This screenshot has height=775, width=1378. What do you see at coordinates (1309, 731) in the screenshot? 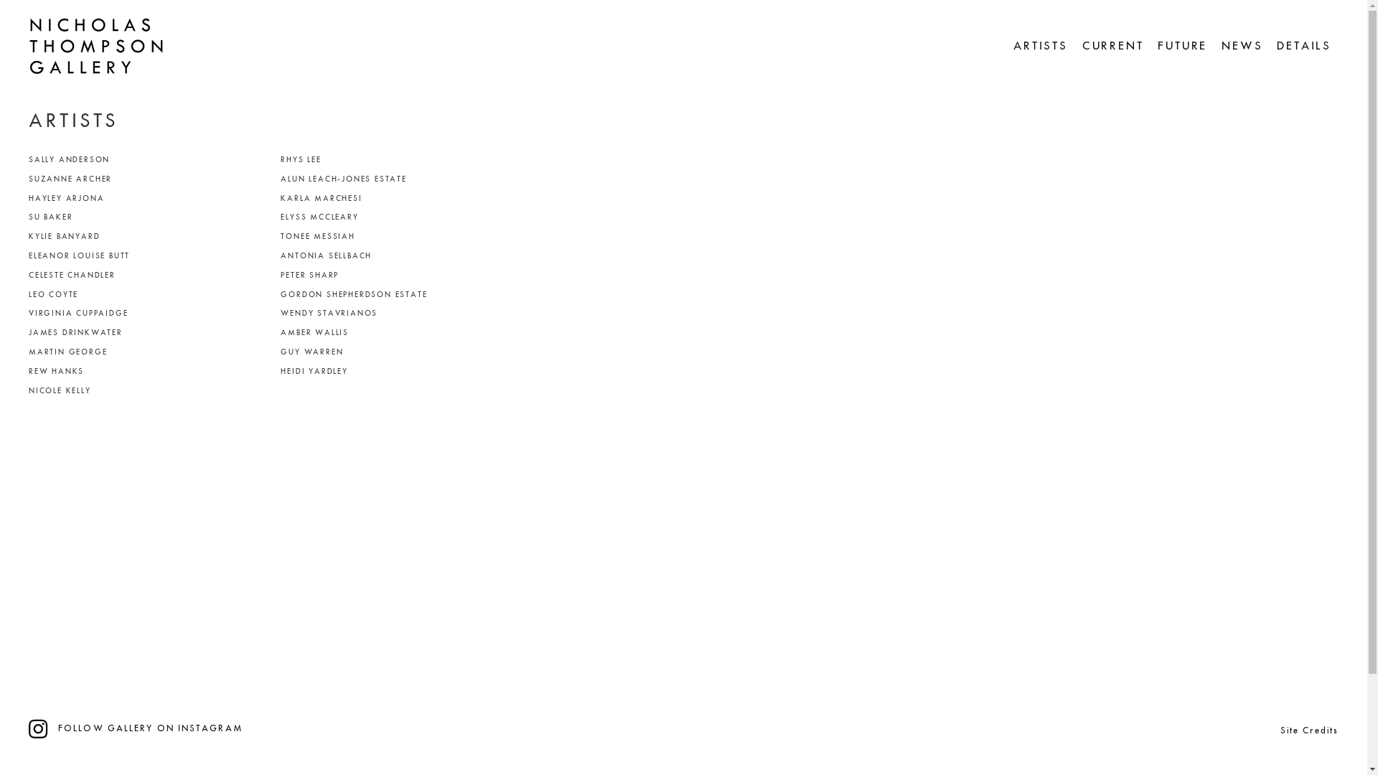
I see `Site Credits` at bounding box center [1309, 731].